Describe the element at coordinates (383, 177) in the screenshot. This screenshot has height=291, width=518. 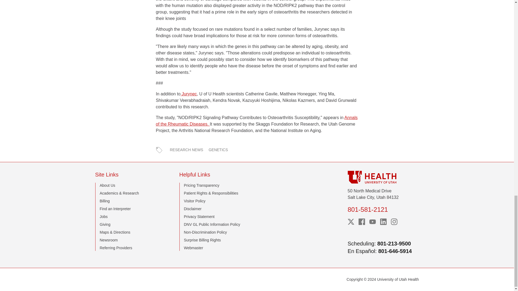
I see `University of Utah Healthcare` at that location.